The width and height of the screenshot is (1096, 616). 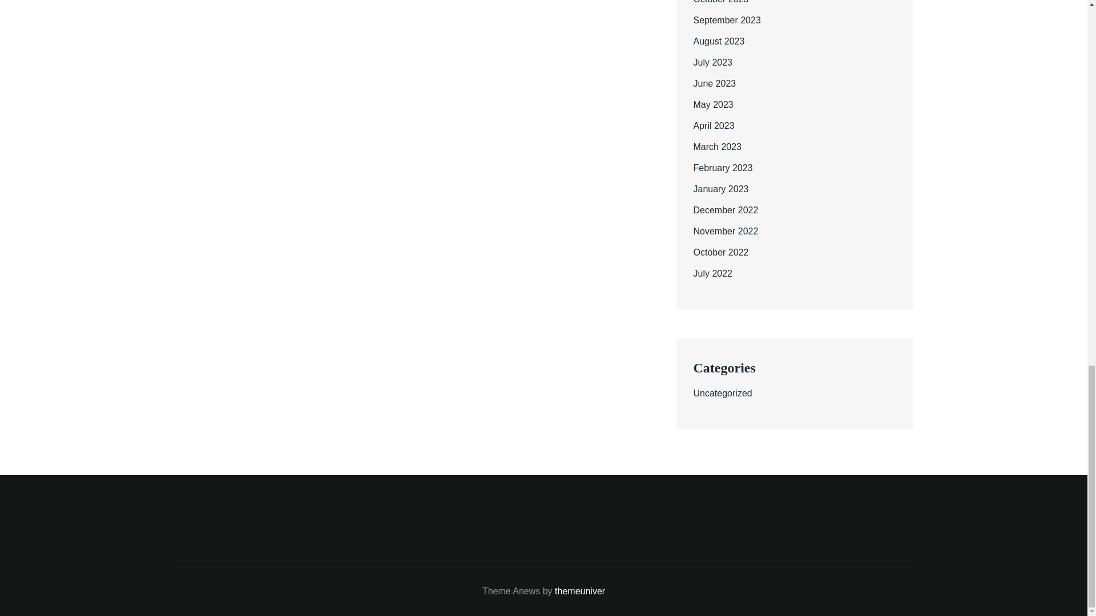 What do you see at coordinates (726, 21) in the screenshot?
I see `September 2023` at bounding box center [726, 21].